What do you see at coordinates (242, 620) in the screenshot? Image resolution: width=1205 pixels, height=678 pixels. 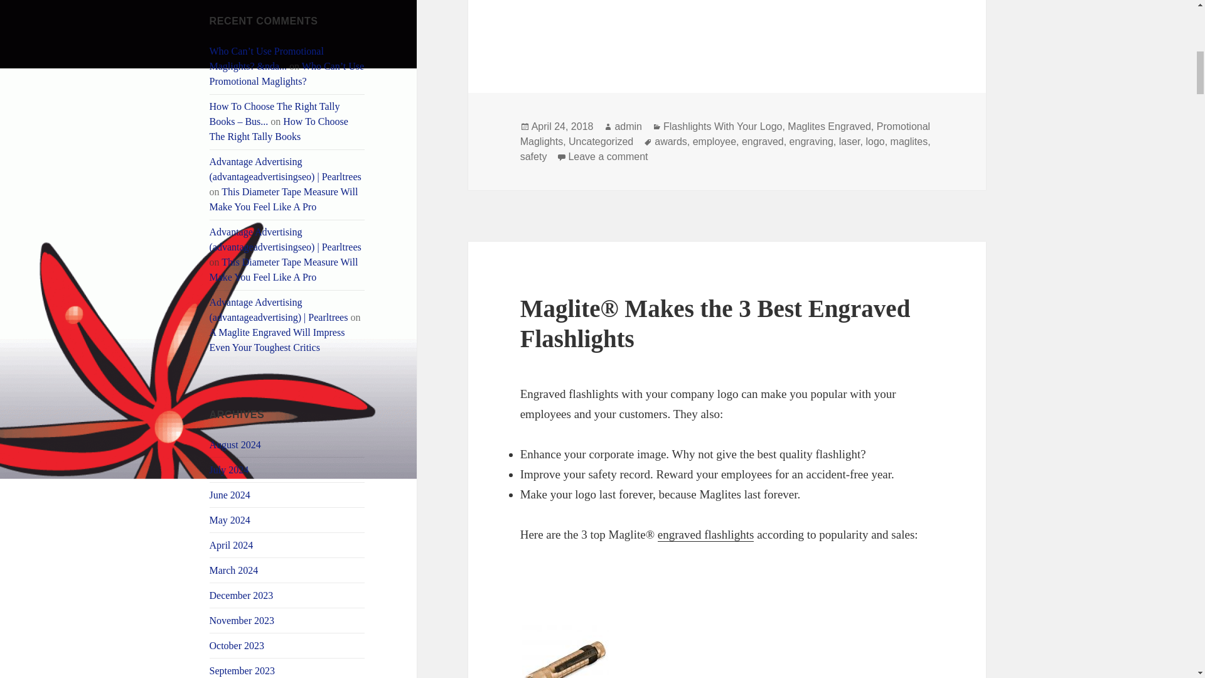 I see `November 2023` at bounding box center [242, 620].